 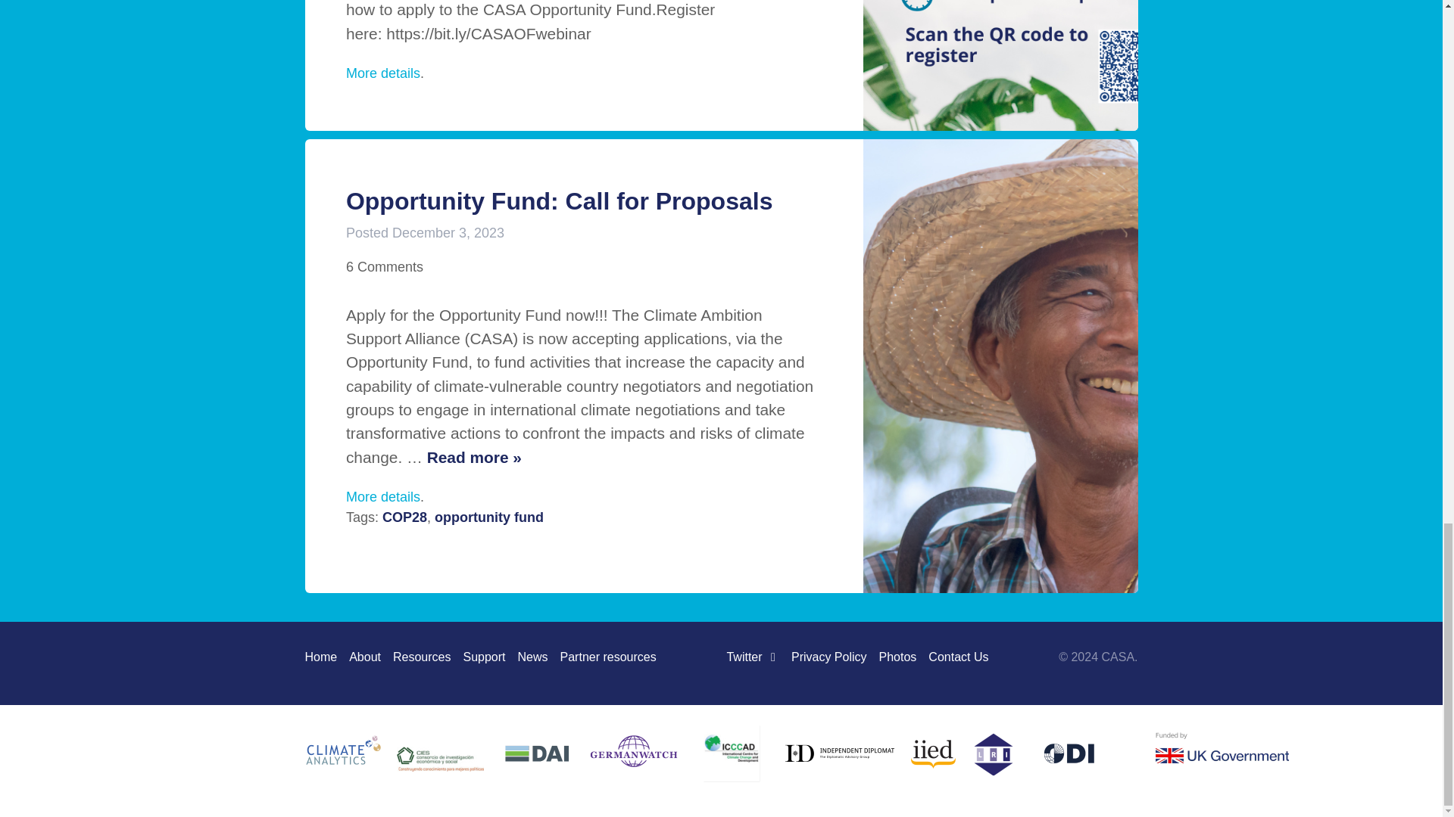 What do you see at coordinates (474, 457) in the screenshot?
I see `Read Opportunity Fund: Call for Proposals` at bounding box center [474, 457].